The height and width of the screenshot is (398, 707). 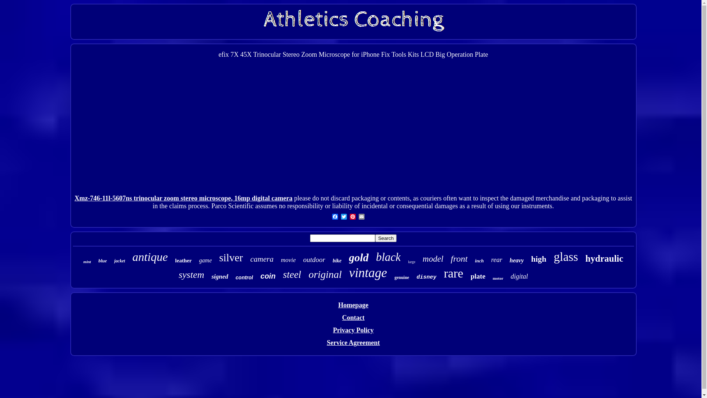 I want to click on rare, so click(x=454, y=273).